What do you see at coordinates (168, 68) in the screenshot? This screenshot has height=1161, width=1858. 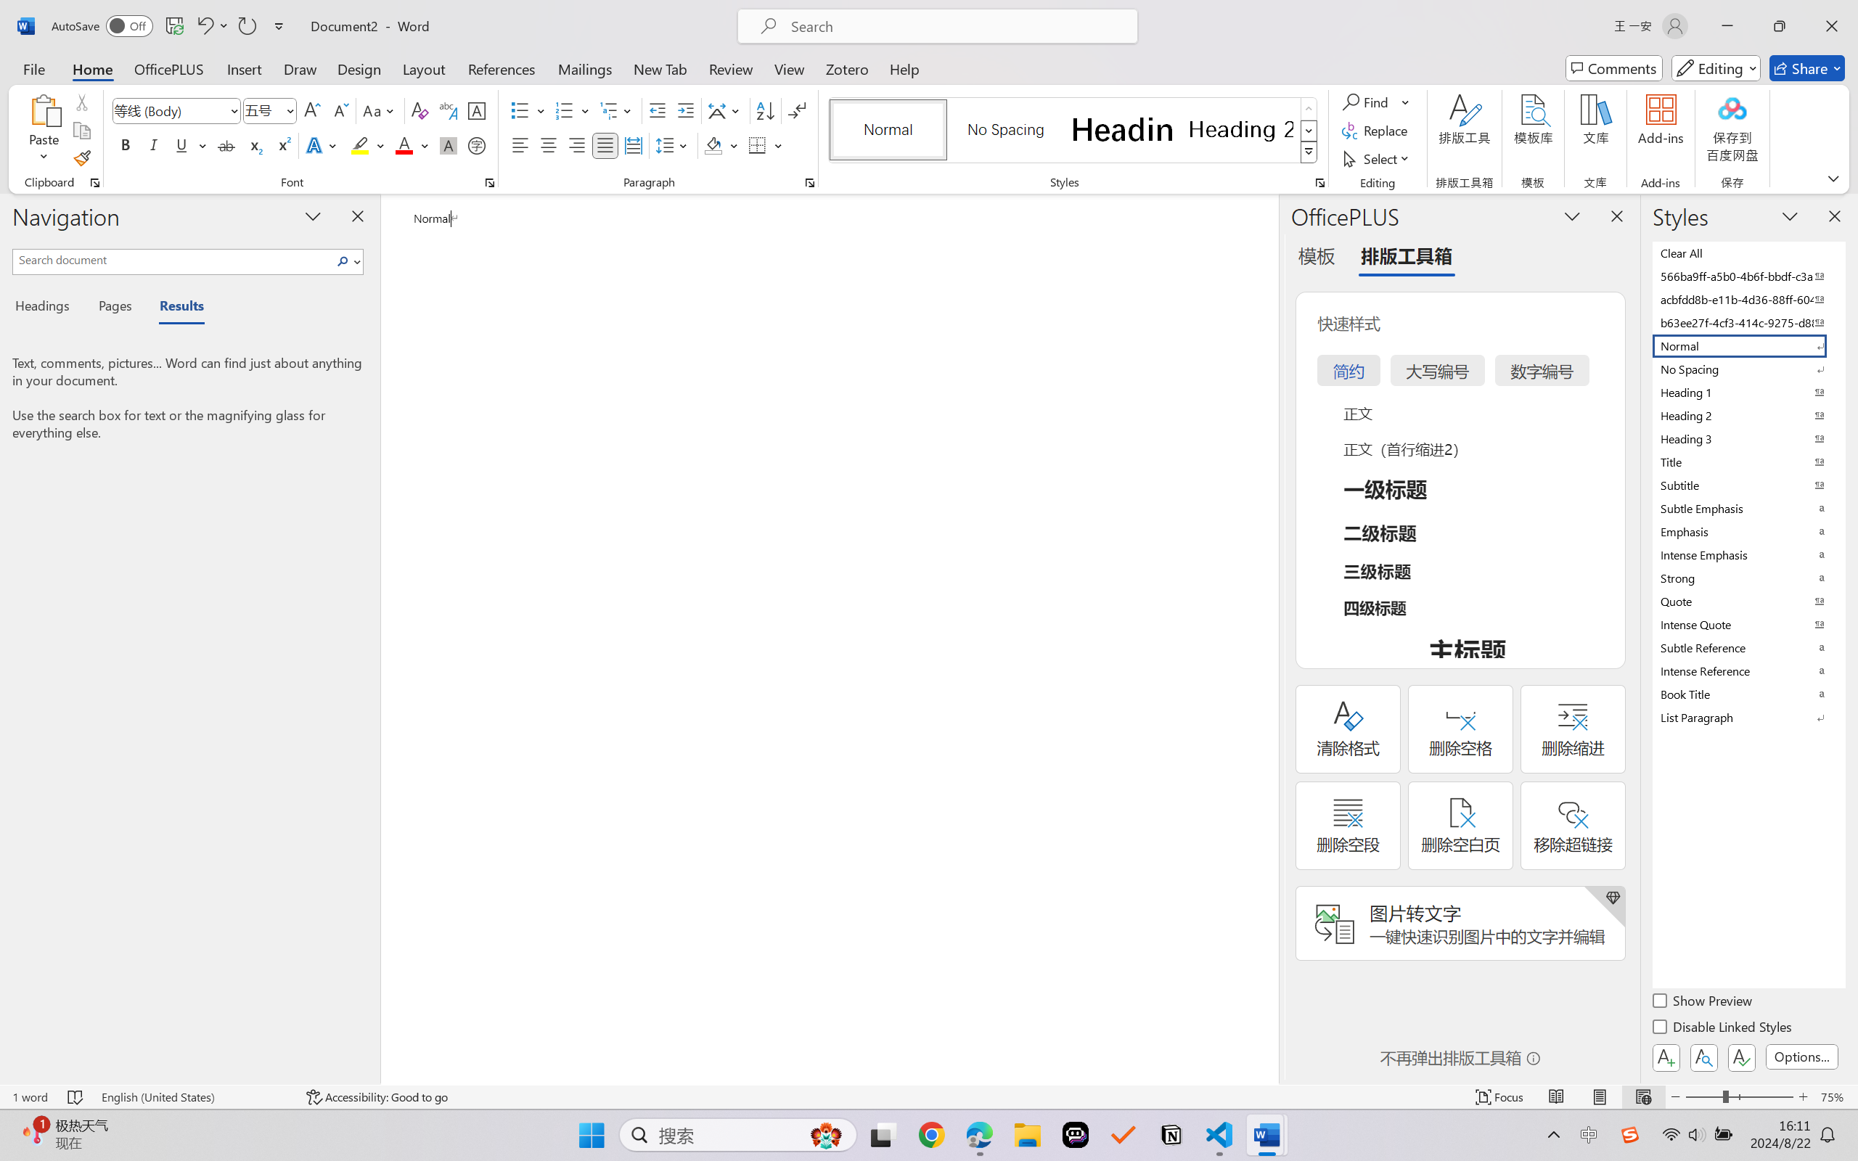 I see `OfficePLUS` at bounding box center [168, 68].